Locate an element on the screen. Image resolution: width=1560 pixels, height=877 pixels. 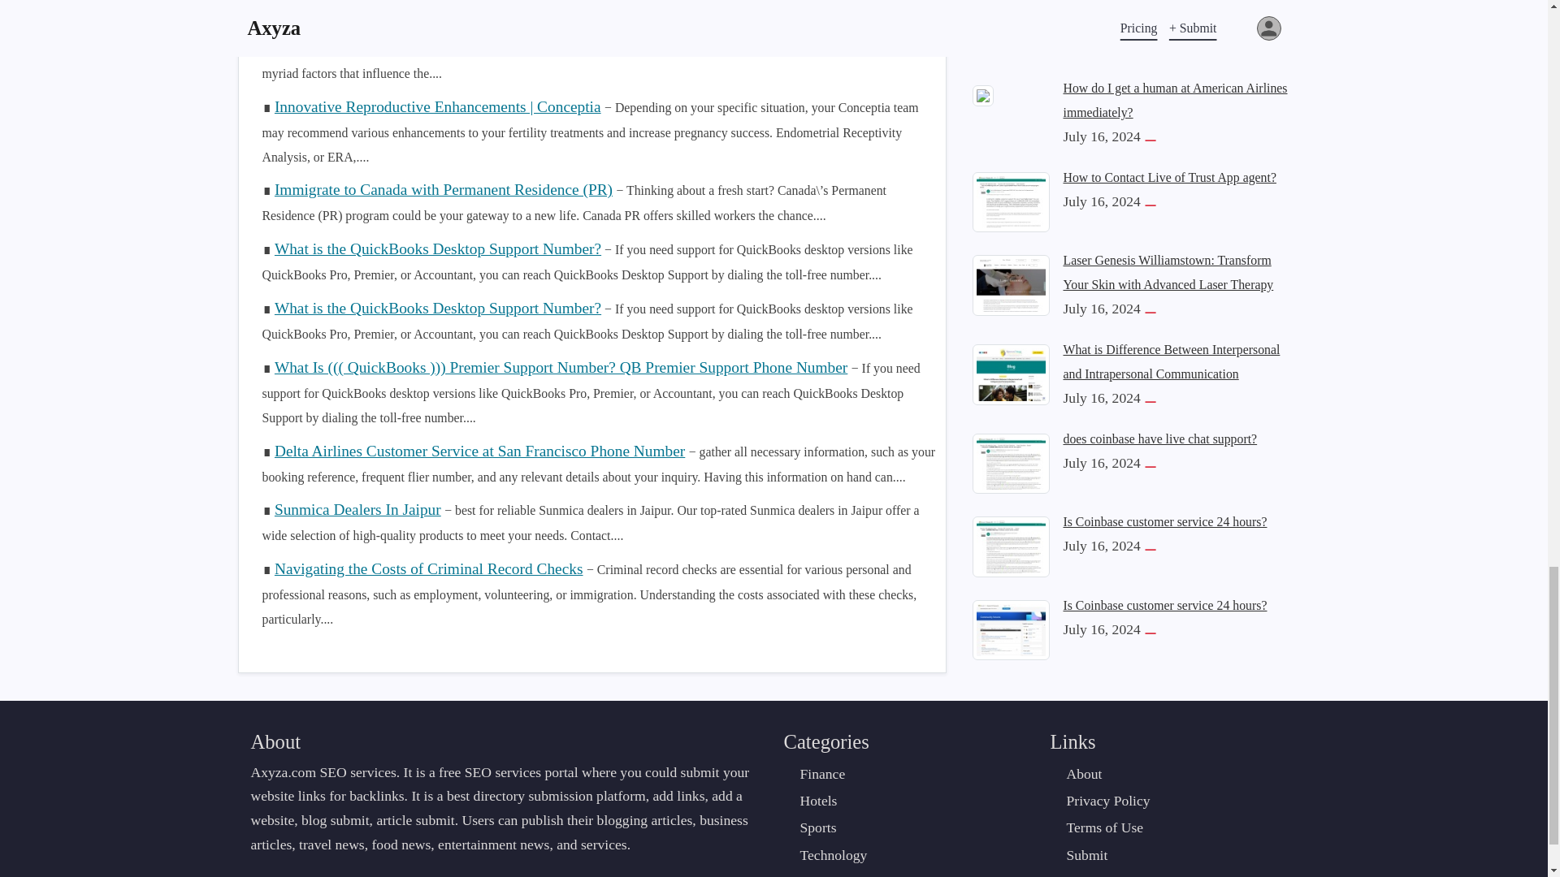
Sunmica Dealers In Jaipur is located at coordinates (357, 509).